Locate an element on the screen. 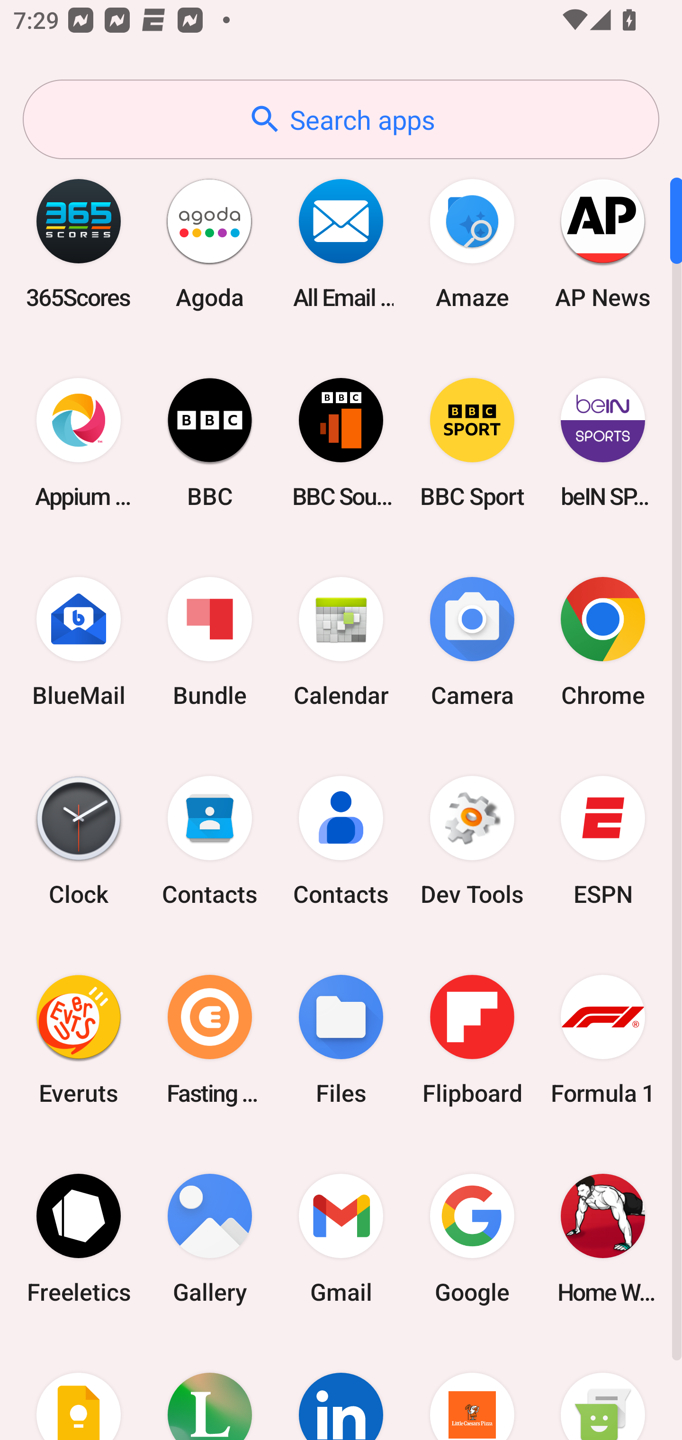  Gmail is located at coordinates (341, 1238).